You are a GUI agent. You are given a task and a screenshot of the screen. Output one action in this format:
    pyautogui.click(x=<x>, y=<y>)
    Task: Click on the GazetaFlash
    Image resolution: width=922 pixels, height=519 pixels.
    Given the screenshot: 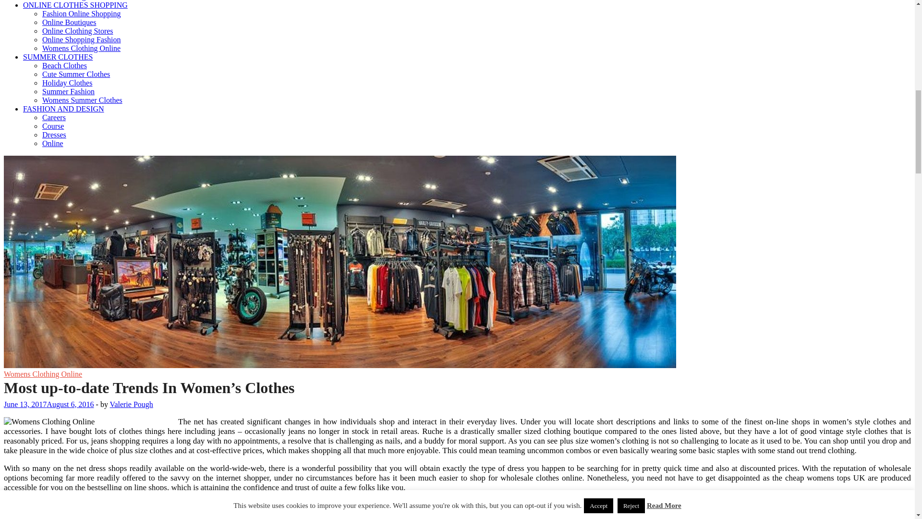 What is the action you would take?
    pyautogui.click(x=340, y=365)
    